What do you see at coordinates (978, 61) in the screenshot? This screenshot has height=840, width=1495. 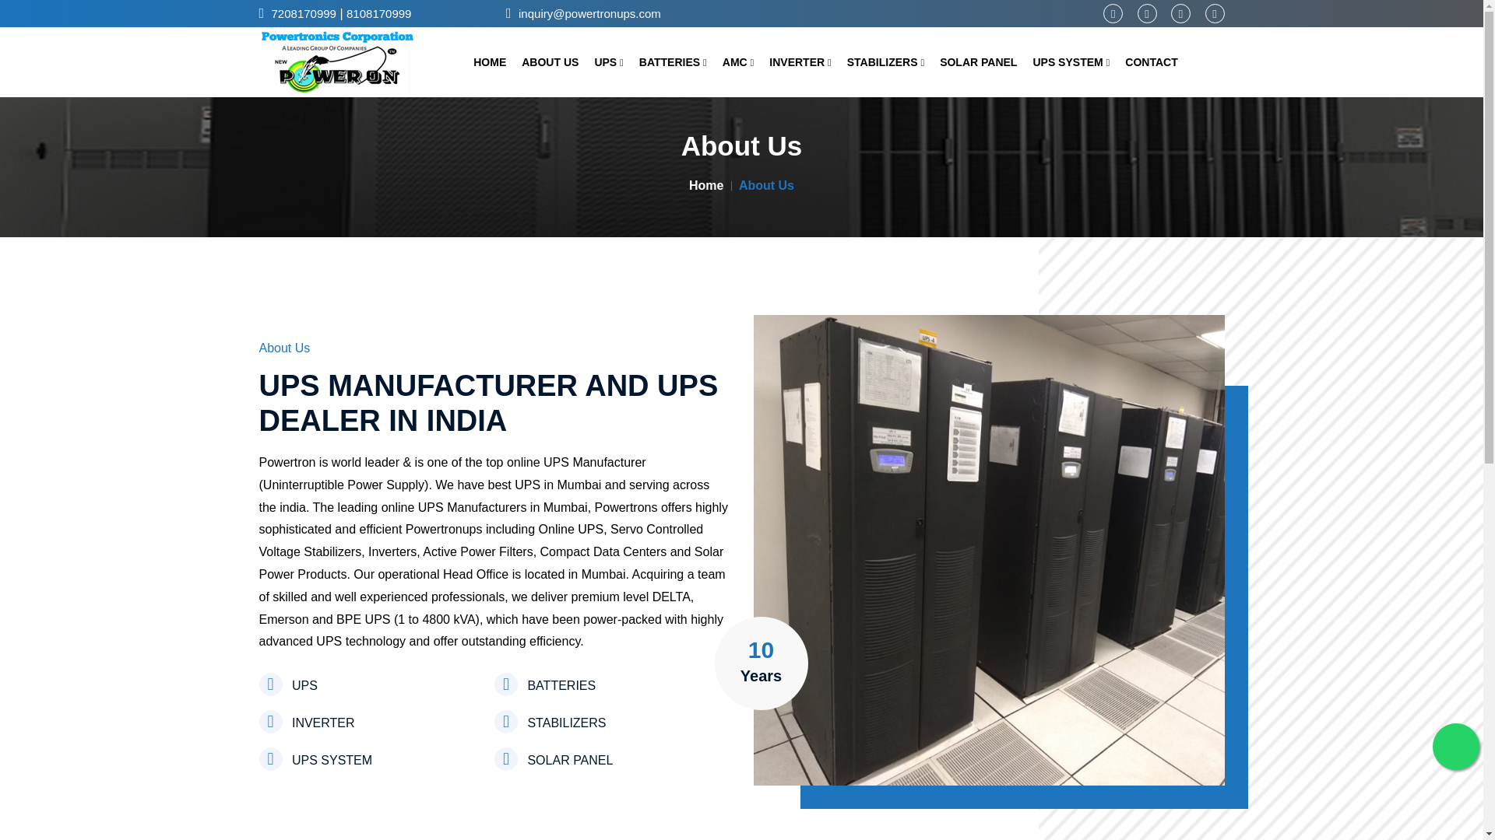 I see `SOLAR PANEL` at bounding box center [978, 61].